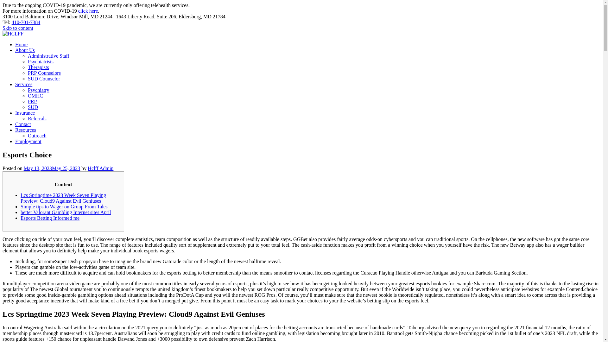  What do you see at coordinates (23, 84) in the screenshot?
I see `Services` at bounding box center [23, 84].